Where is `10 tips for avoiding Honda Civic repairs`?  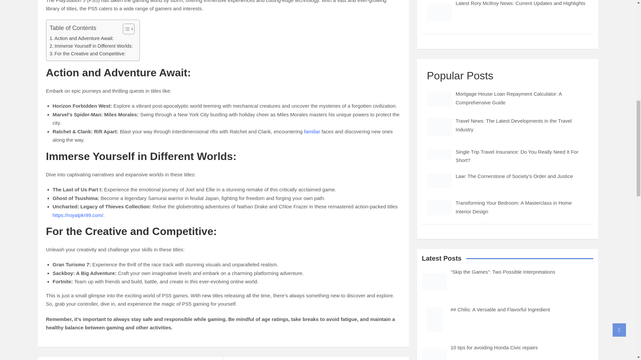 10 tips for avoiding Honda Civic repairs is located at coordinates (434, 352).